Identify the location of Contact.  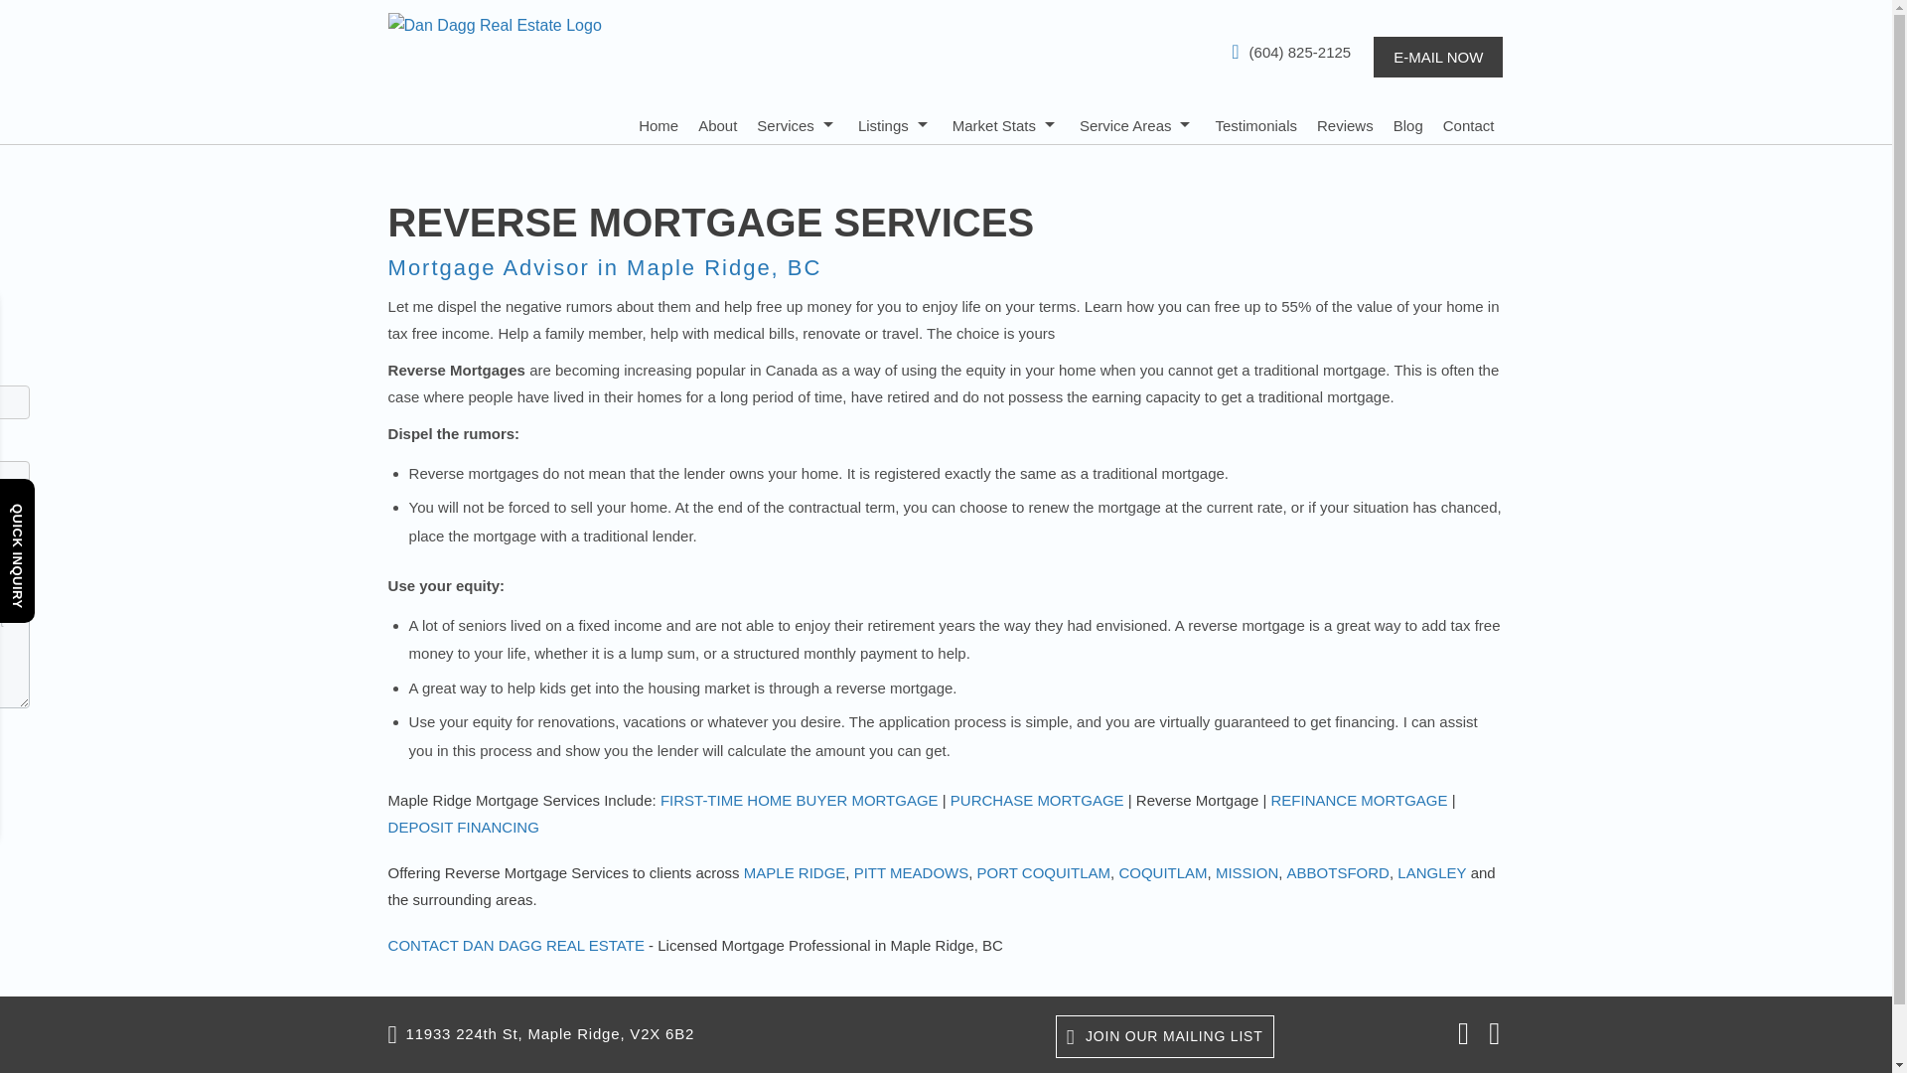
(1469, 123).